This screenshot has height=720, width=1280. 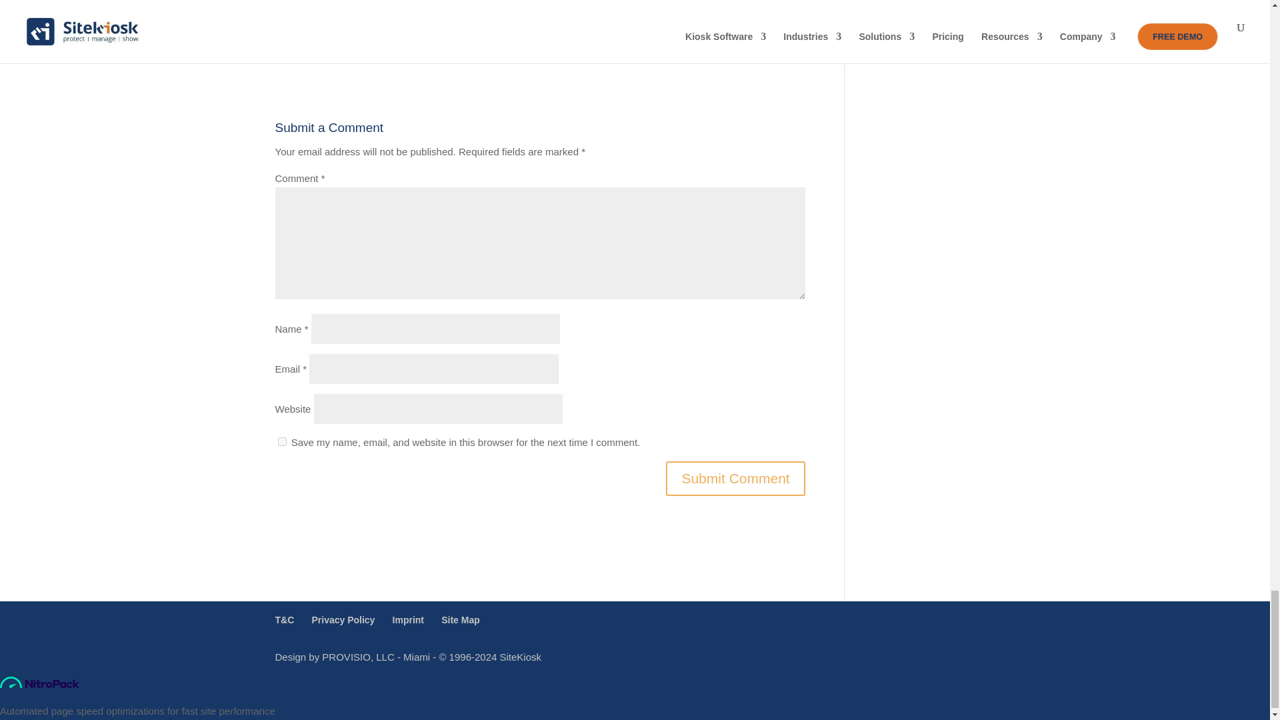 I want to click on yes, so click(x=281, y=441).